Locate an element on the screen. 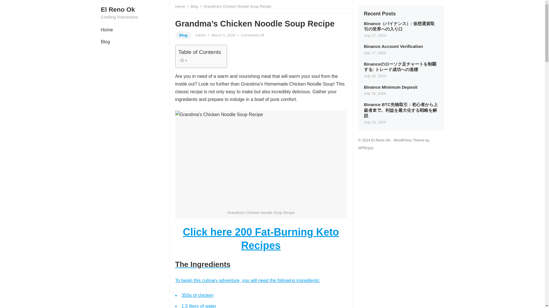 The image size is (549, 308). Blog is located at coordinates (183, 35).